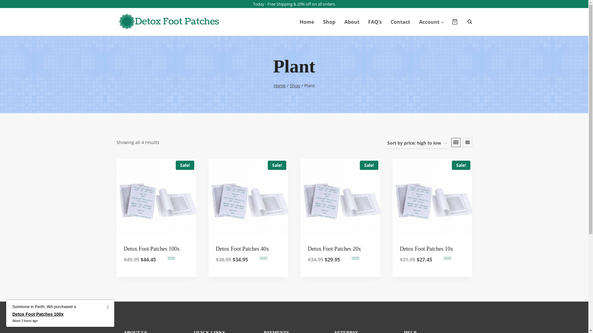 This screenshot has height=333, width=593. I want to click on Home, so click(307, 22).